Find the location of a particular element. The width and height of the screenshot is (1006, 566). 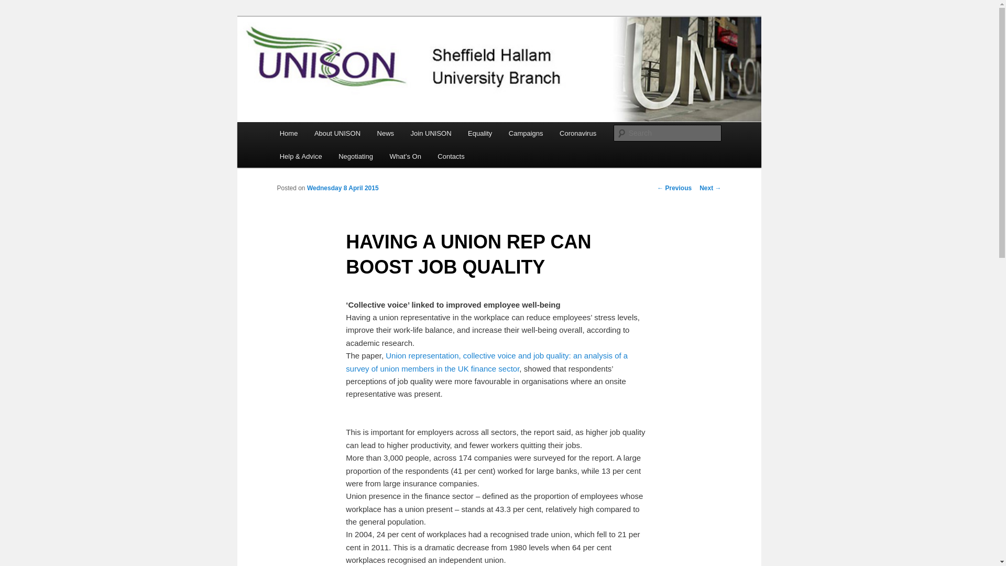

UNISON is located at coordinates (307, 55).